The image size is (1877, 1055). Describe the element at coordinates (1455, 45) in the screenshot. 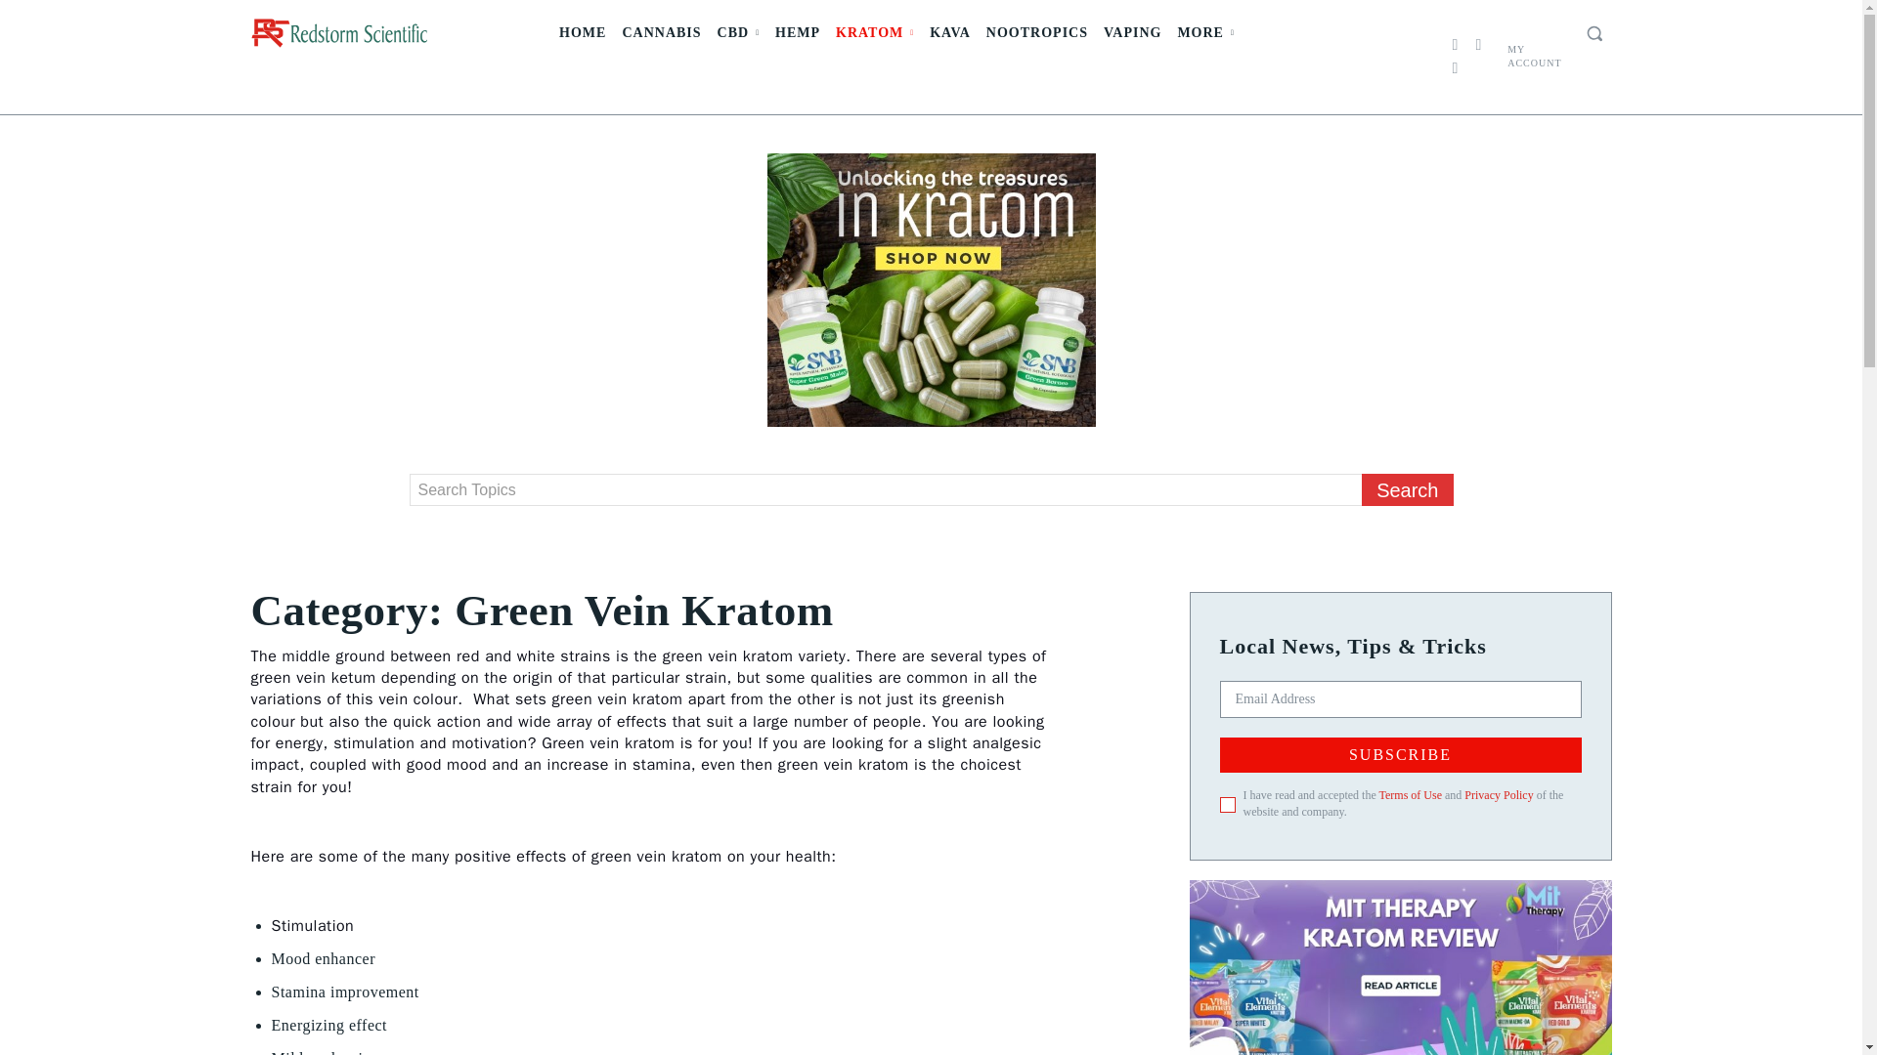

I see `Facebook` at that location.